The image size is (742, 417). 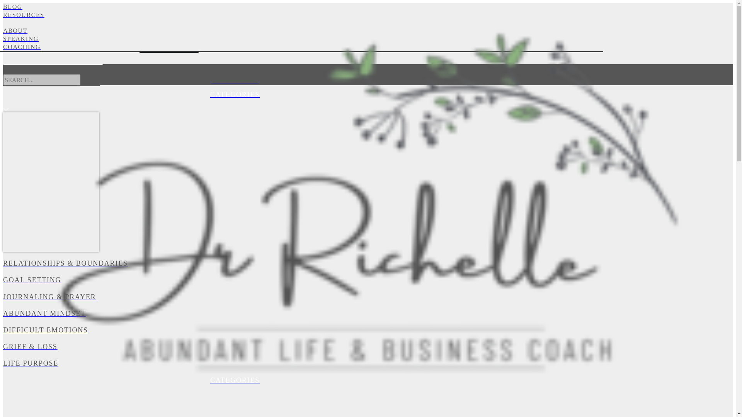 What do you see at coordinates (235, 80) in the screenshot?
I see `BOOK A CALL` at bounding box center [235, 80].